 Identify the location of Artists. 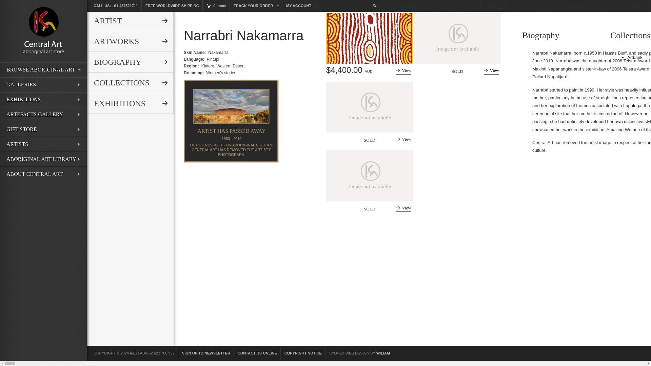
(43, 144).